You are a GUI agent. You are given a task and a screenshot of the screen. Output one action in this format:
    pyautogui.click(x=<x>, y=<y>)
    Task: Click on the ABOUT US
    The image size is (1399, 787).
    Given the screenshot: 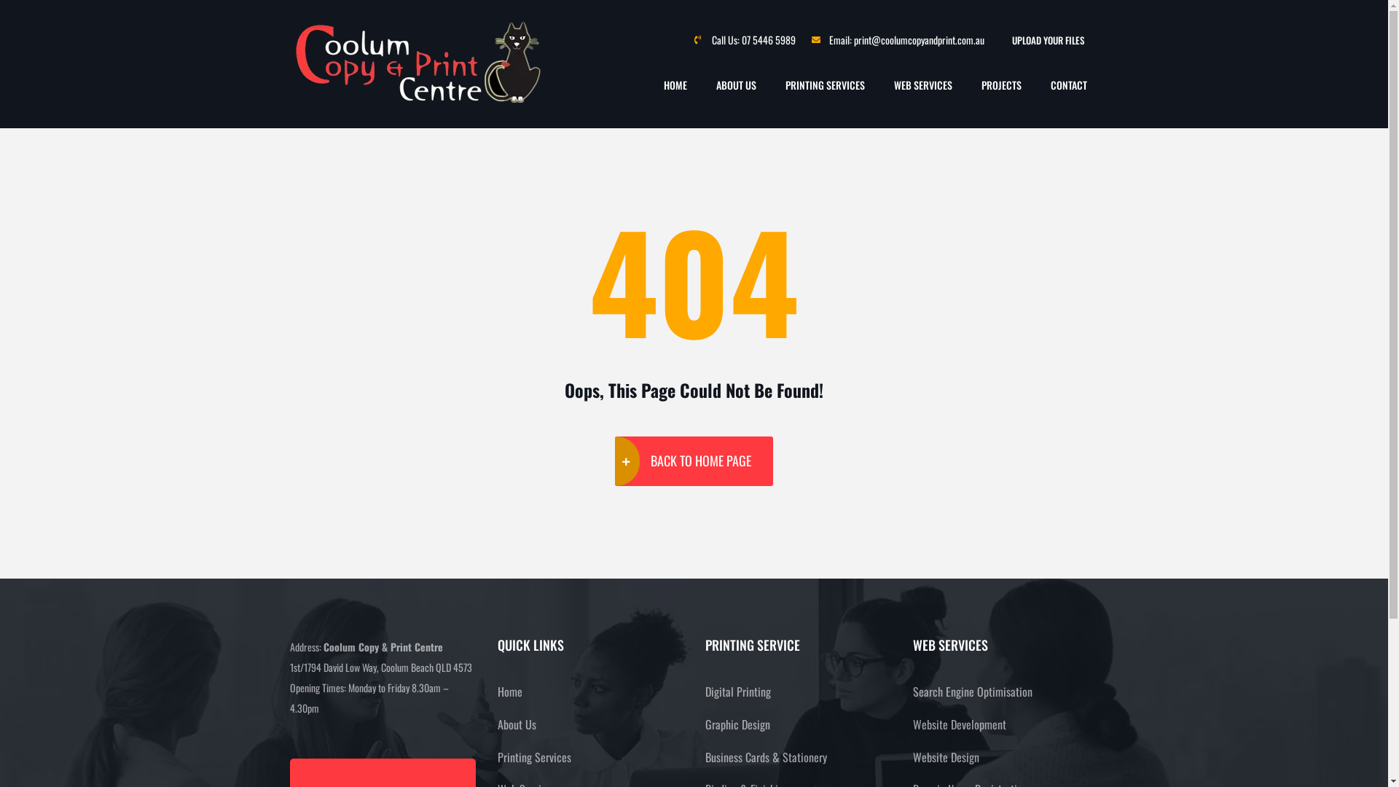 What is the action you would take?
    pyautogui.click(x=736, y=85)
    